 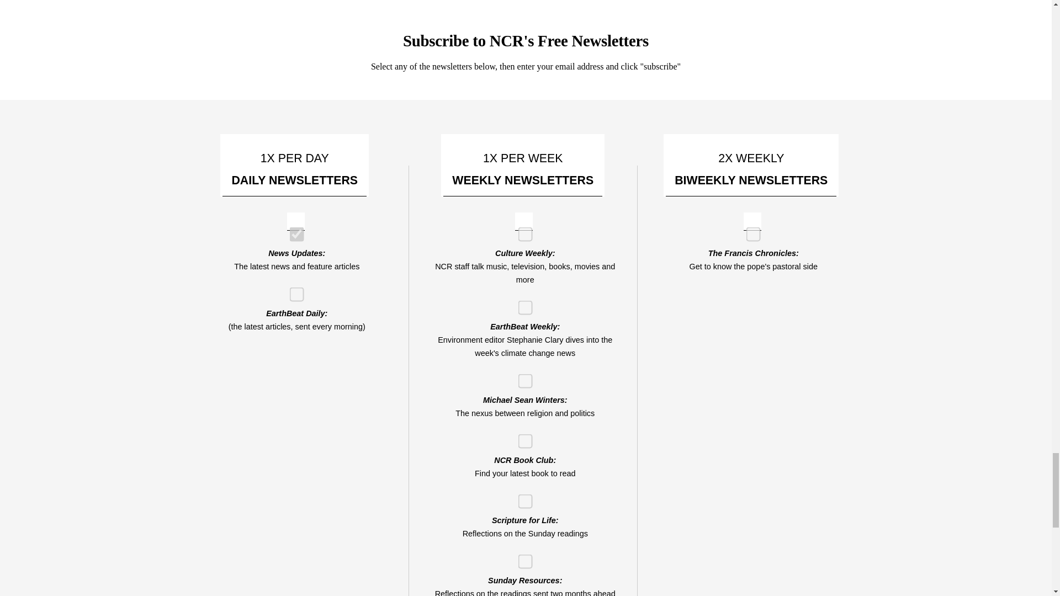 What do you see at coordinates (521, 231) in the screenshot?
I see `e536af3ae2` at bounding box center [521, 231].